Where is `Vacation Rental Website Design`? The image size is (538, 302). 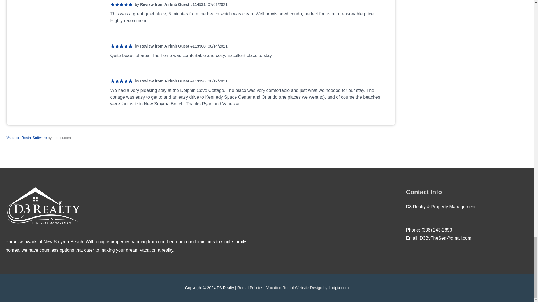 Vacation Rental Website Design is located at coordinates (294, 287).